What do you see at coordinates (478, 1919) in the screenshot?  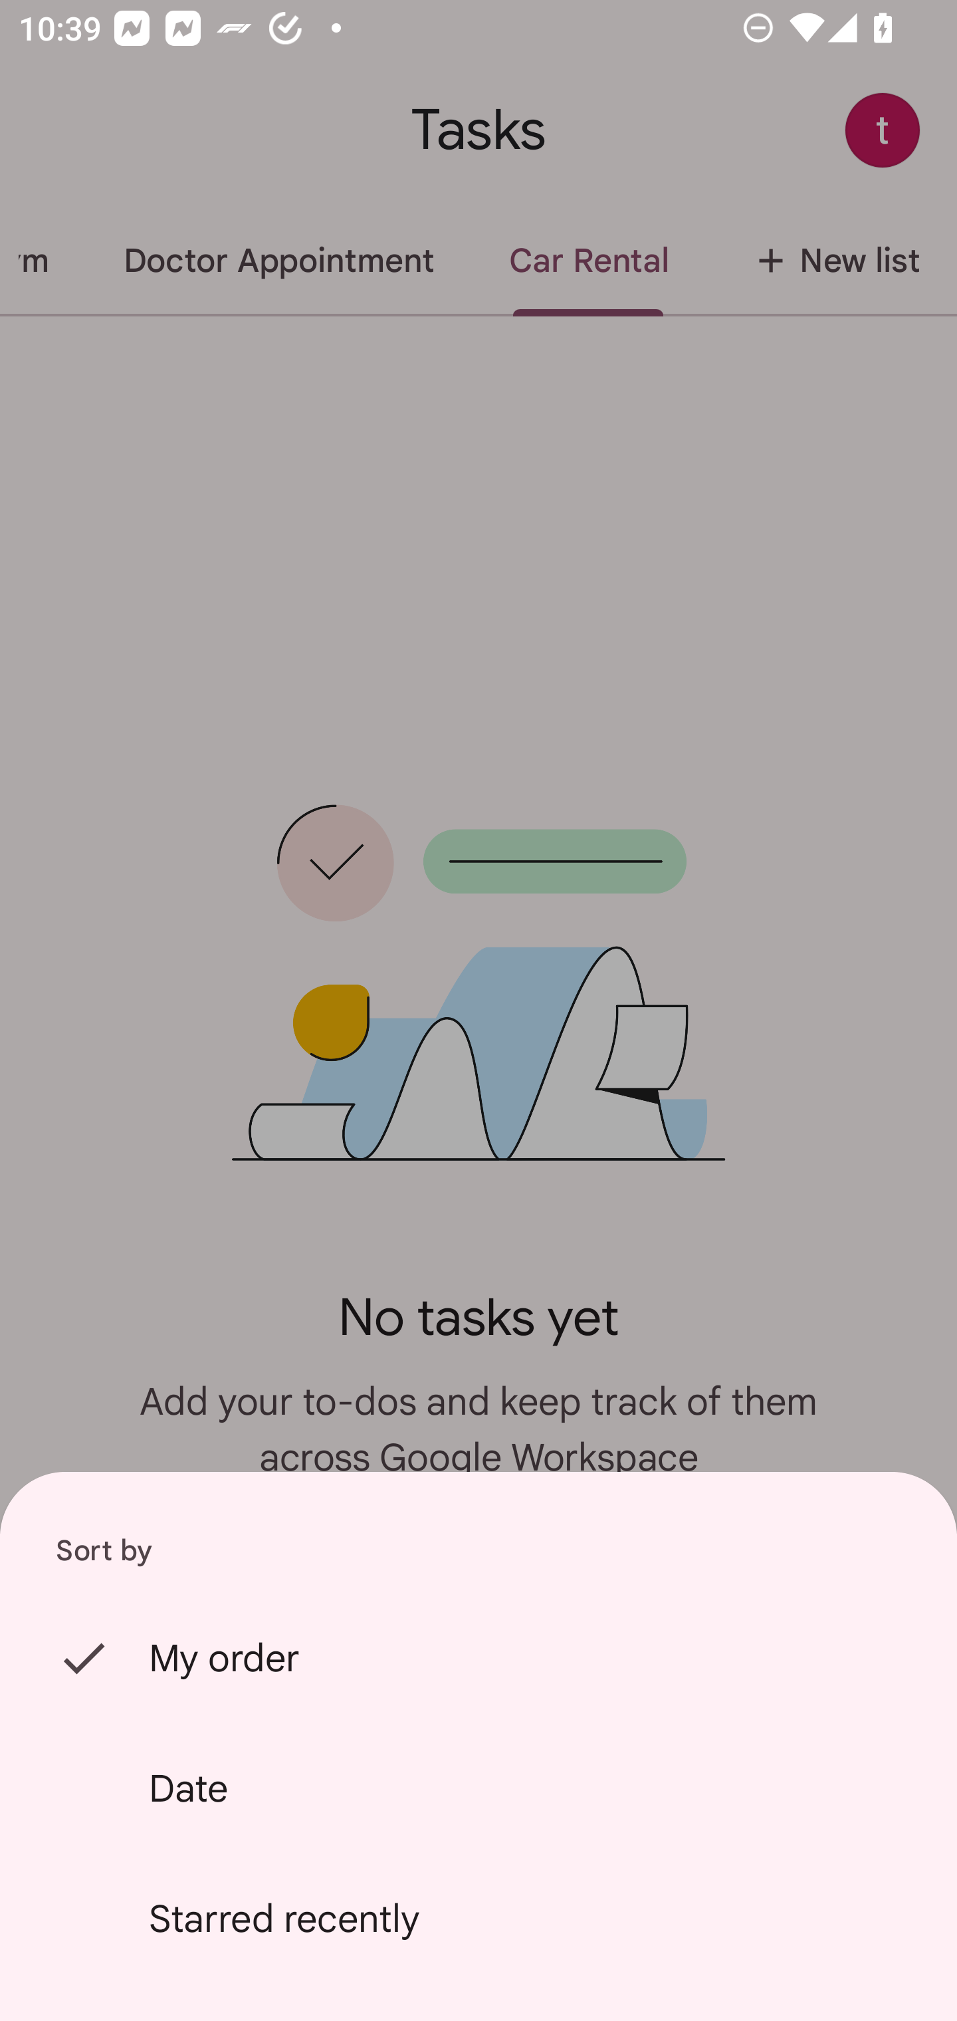 I see `Starred recently` at bounding box center [478, 1919].